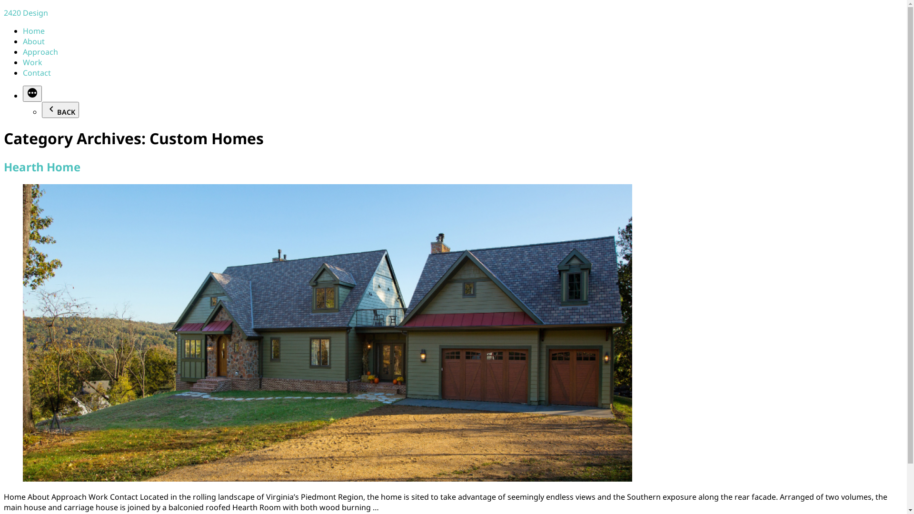 This screenshot has width=914, height=514. What do you see at coordinates (42, 167) in the screenshot?
I see `Hearth Home` at bounding box center [42, 167].